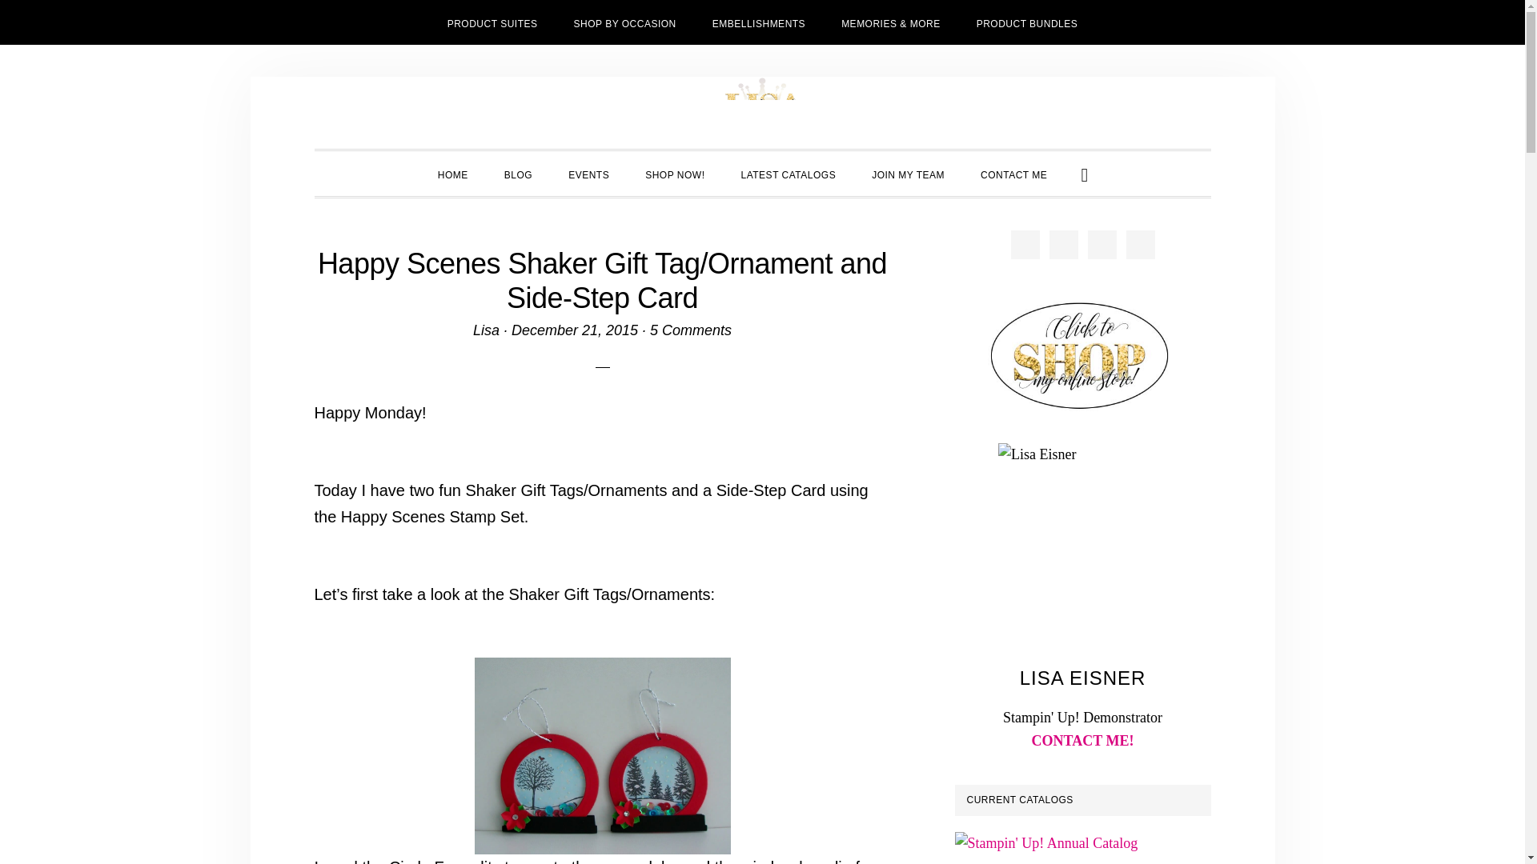 The height and width of the screenshot is (864, 1537). What do you see at coordinates (758, 22) in the screenshot?
I see `EMBELLISHMENTS` at bounding box center [758, 22].